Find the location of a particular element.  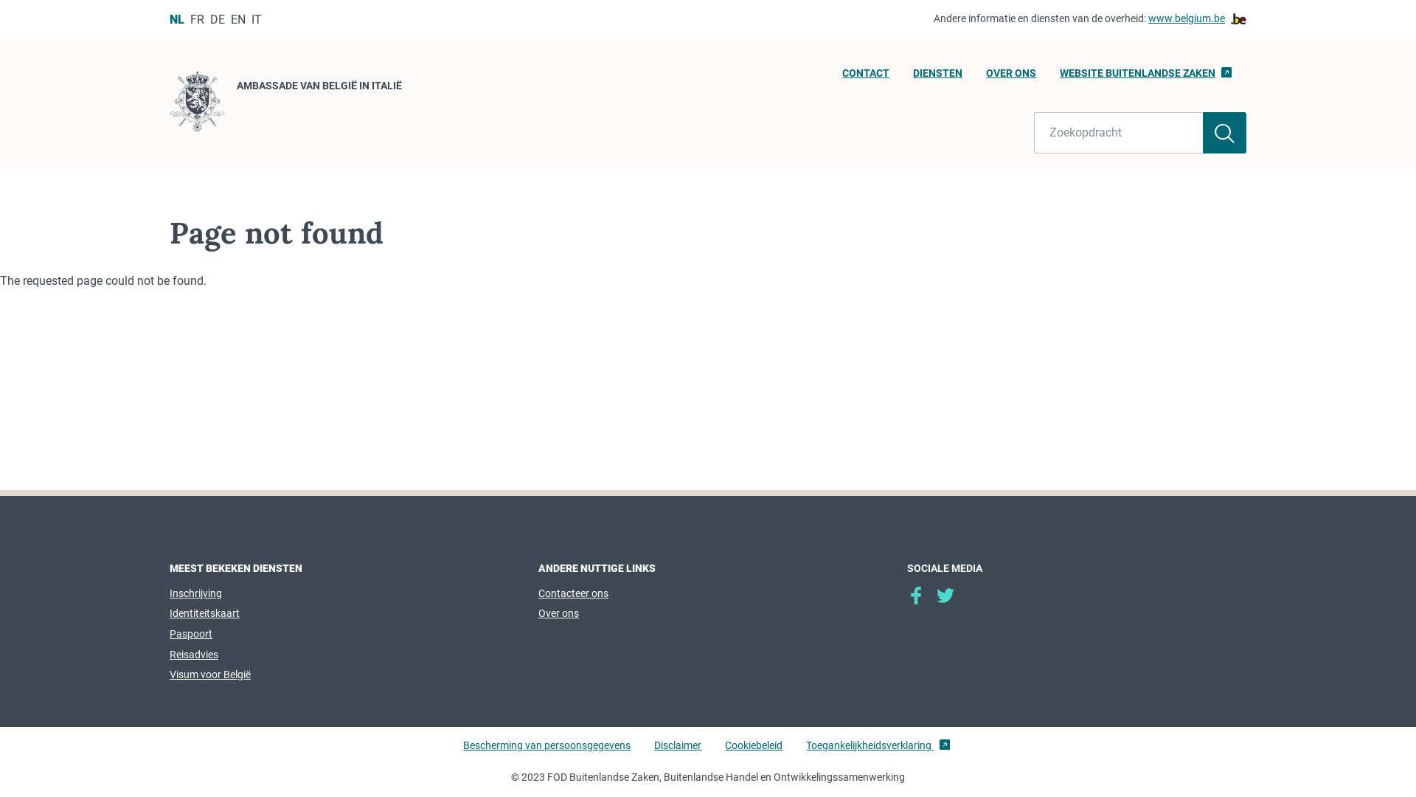

IT is located at coordinates (257, 19).